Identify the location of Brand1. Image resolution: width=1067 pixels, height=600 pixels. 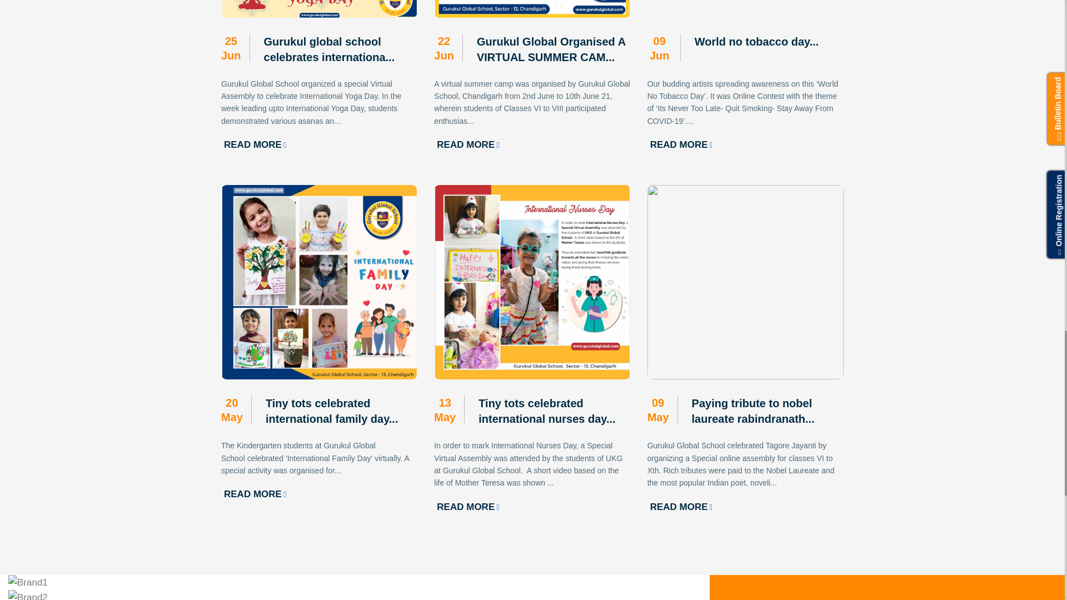
(28, 582).